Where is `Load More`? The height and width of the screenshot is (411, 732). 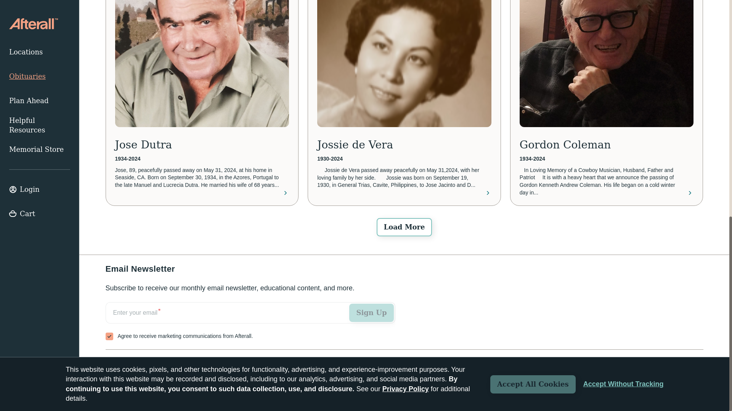
Load More is located at coordinates (404, 227).